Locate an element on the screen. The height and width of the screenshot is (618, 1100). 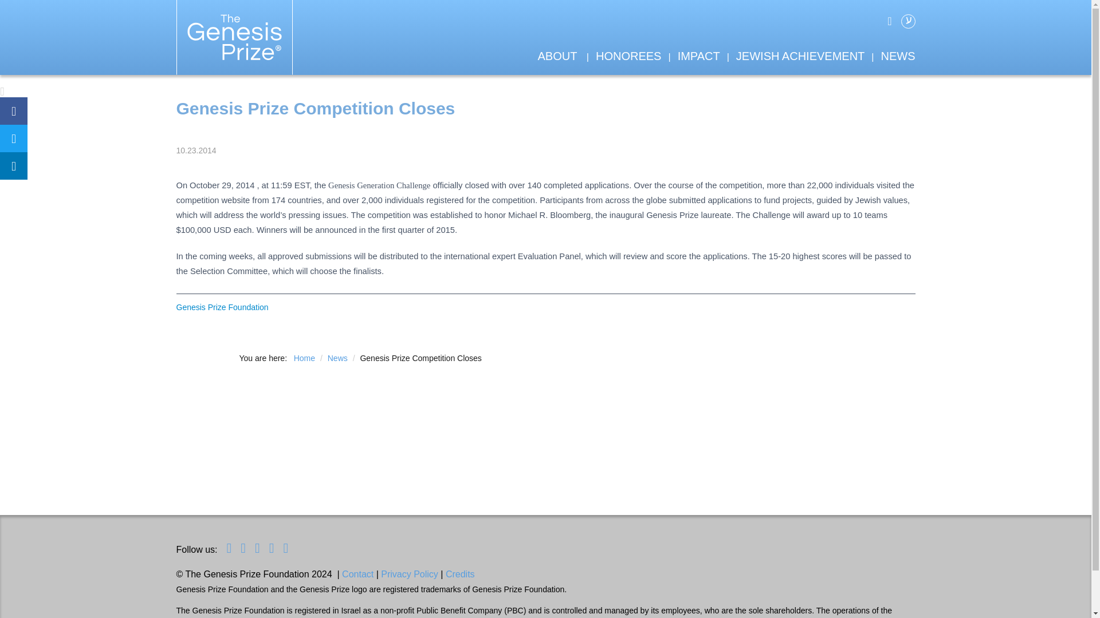
Hebrew is located at coordinates (907, 21).